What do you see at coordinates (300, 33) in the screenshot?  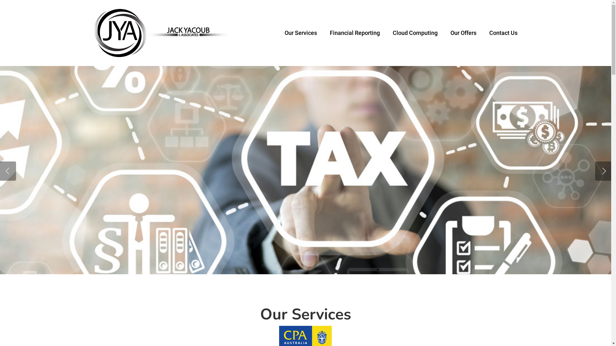 I see `Our Services` at bounding box center [300, 33].